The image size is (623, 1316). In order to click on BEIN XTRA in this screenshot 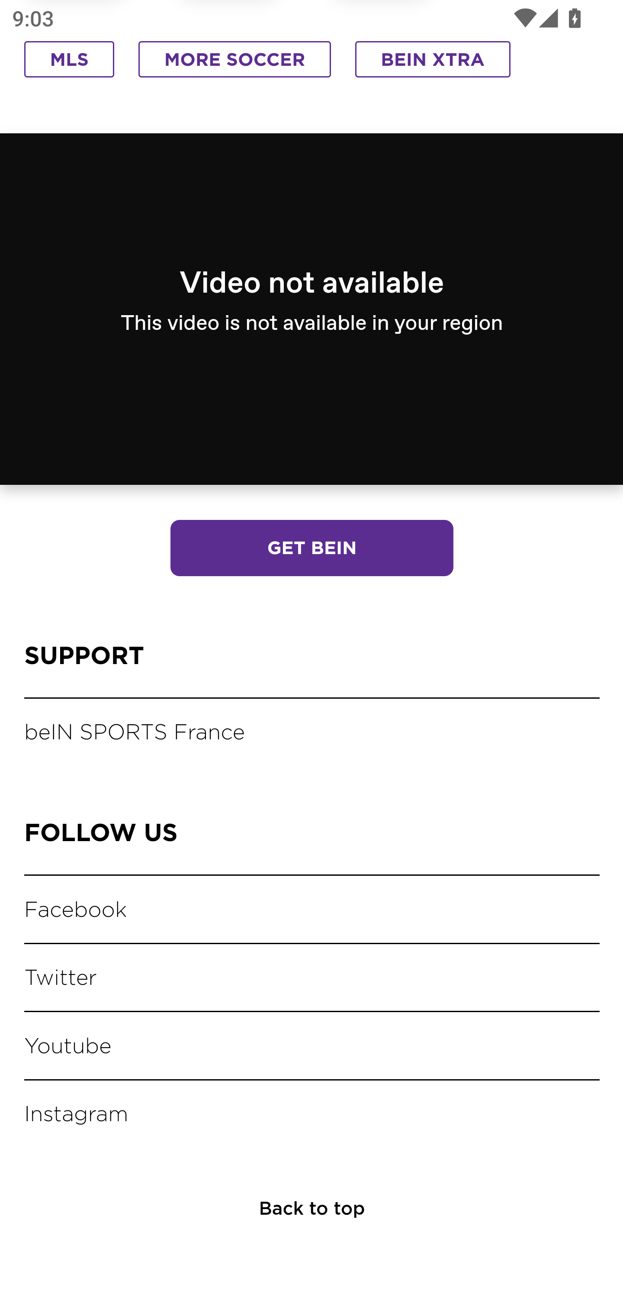, I will do `click(433, 61)`.